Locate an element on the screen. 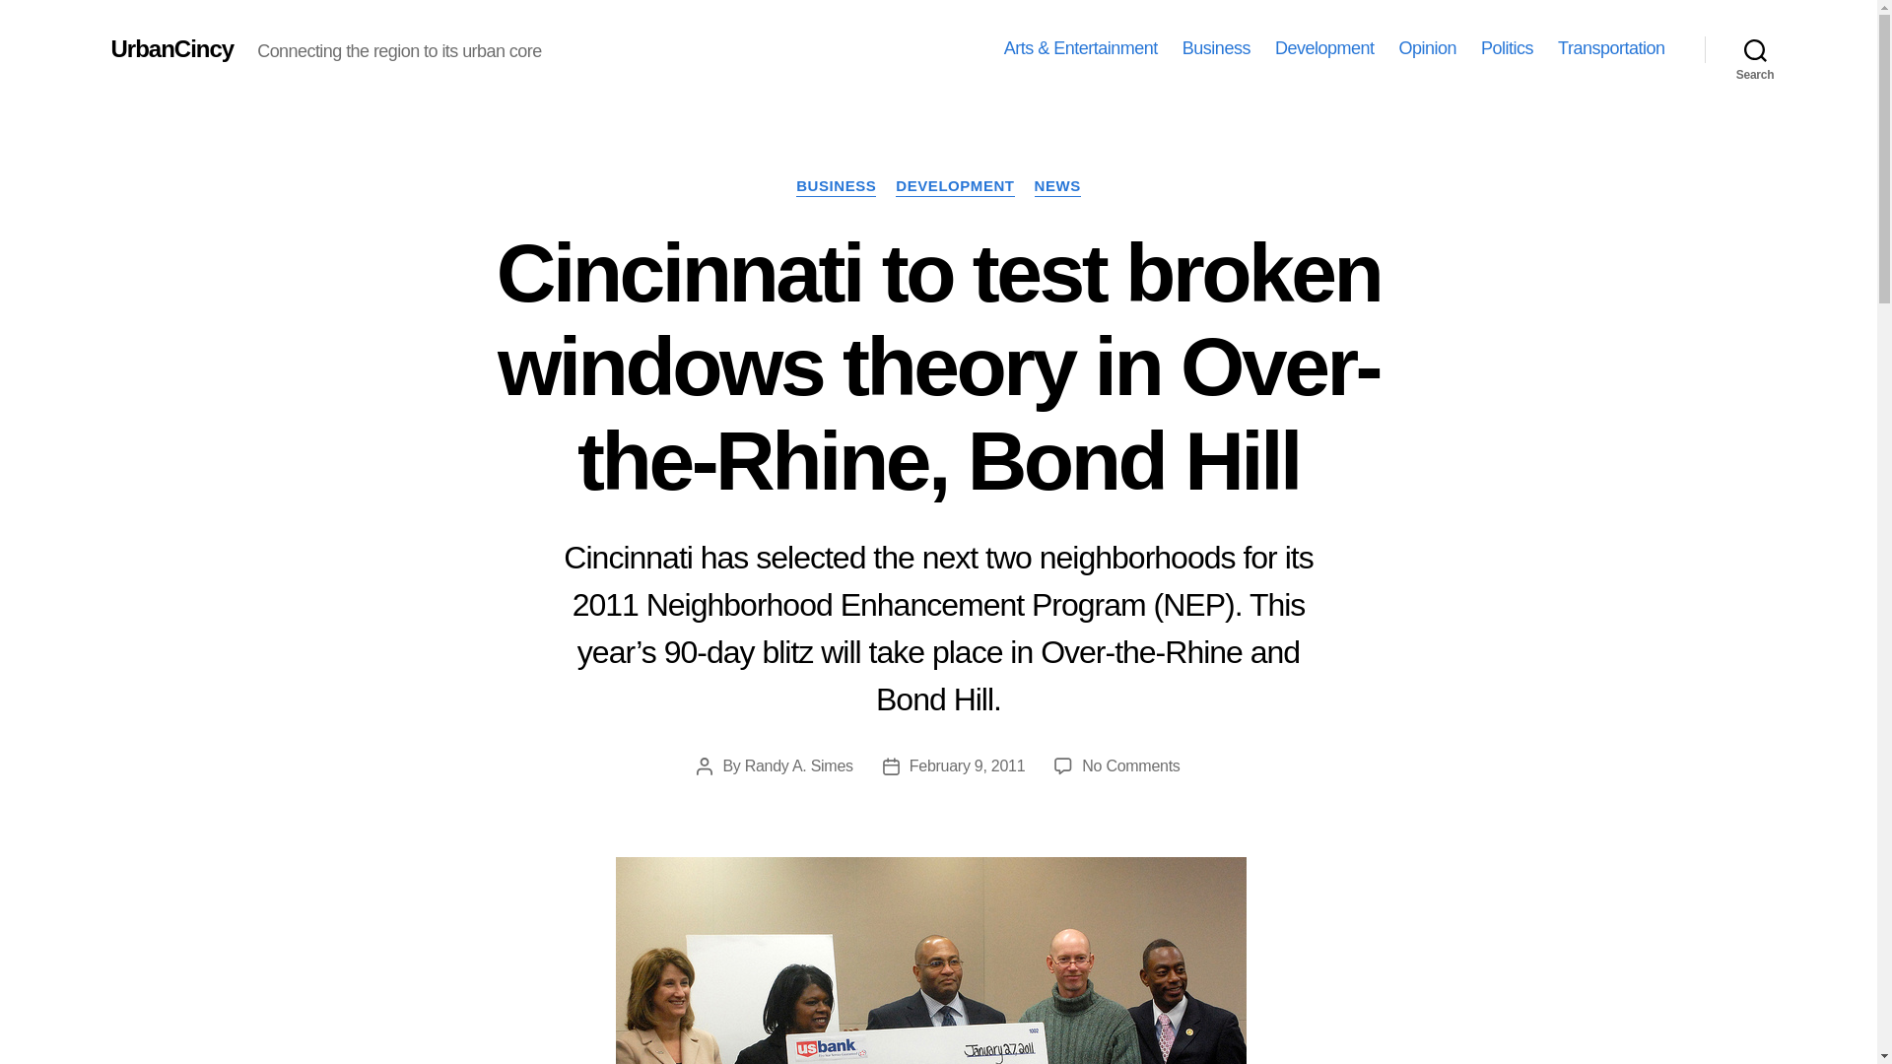 Image resolution: width=1892 pixels, height=1064 pixels. Search is located at coordinates (1755, 49).